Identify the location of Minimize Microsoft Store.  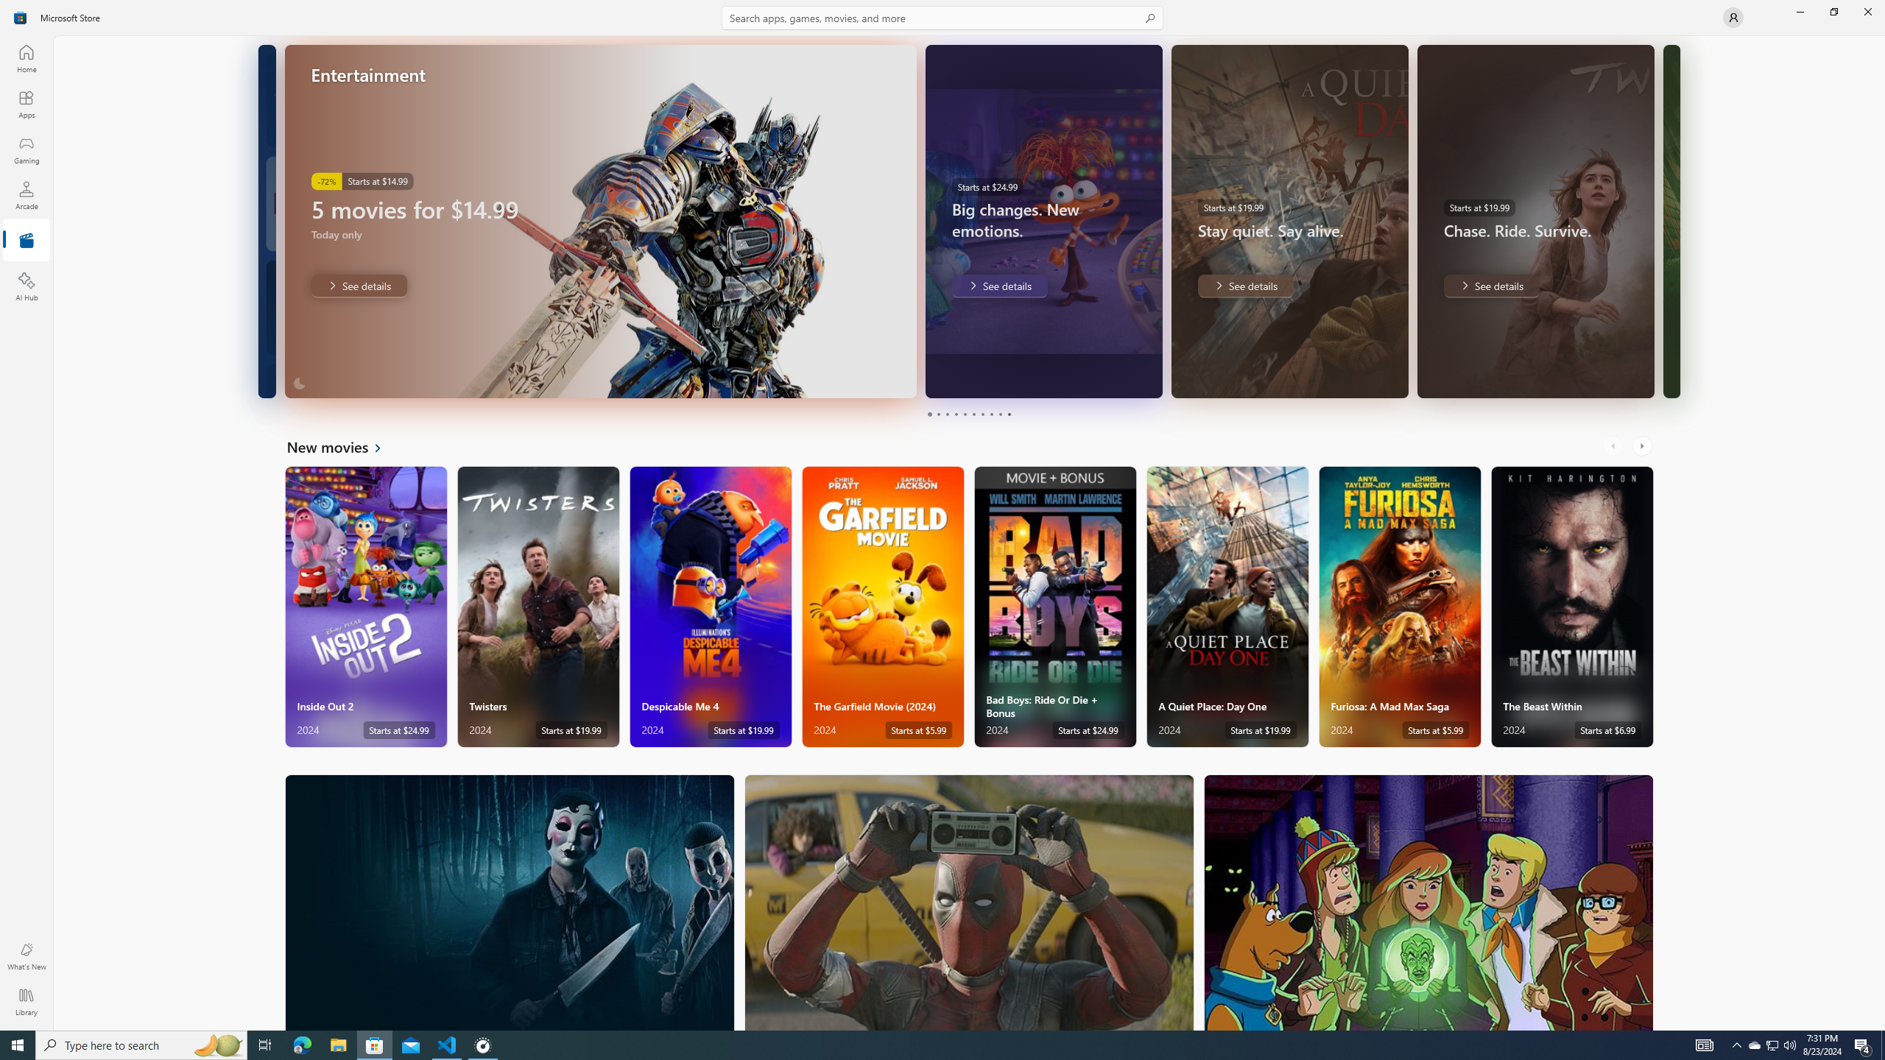
(1800, 12).